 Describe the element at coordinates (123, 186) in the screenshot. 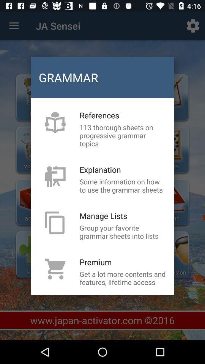

I see `click the some information on icon` at that location.